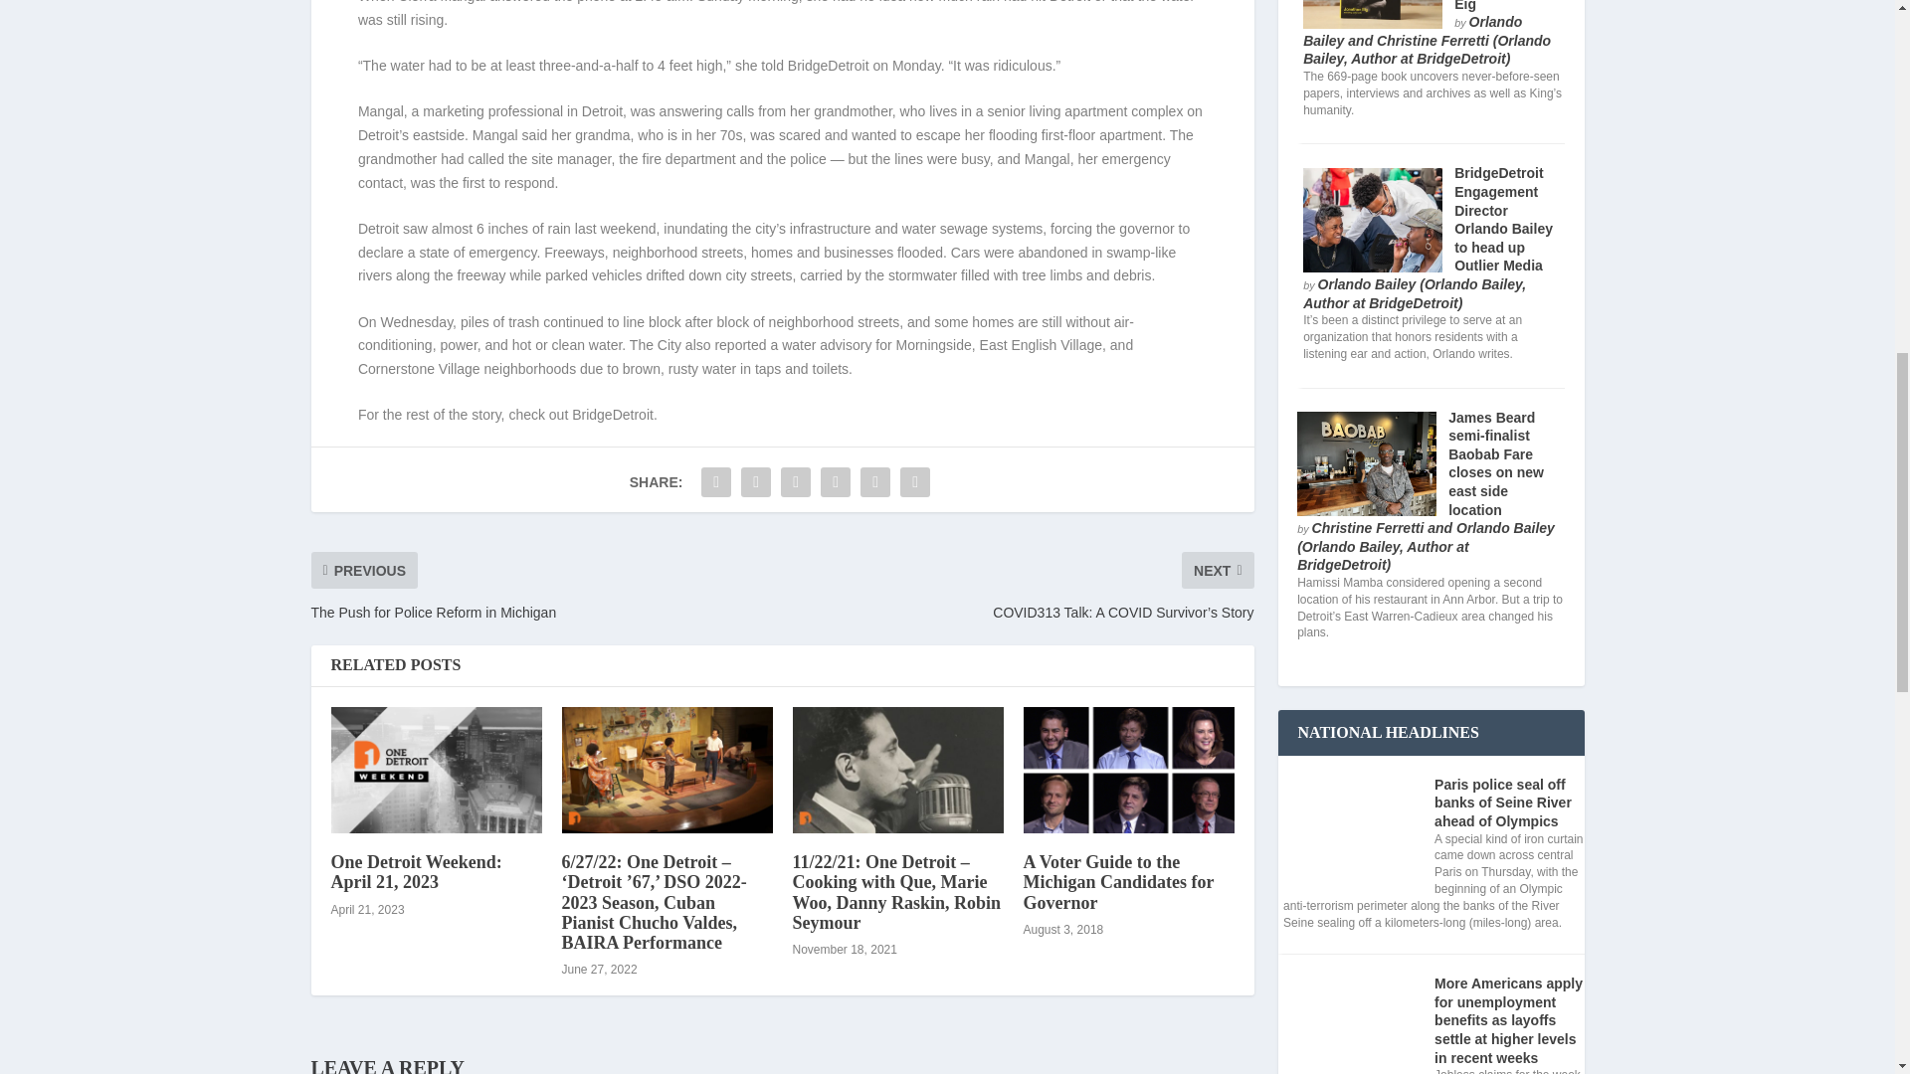 The image size is (1910, 1074). I want to click on One Detroit Weekend: April 21, 2023, so click(436, 770).